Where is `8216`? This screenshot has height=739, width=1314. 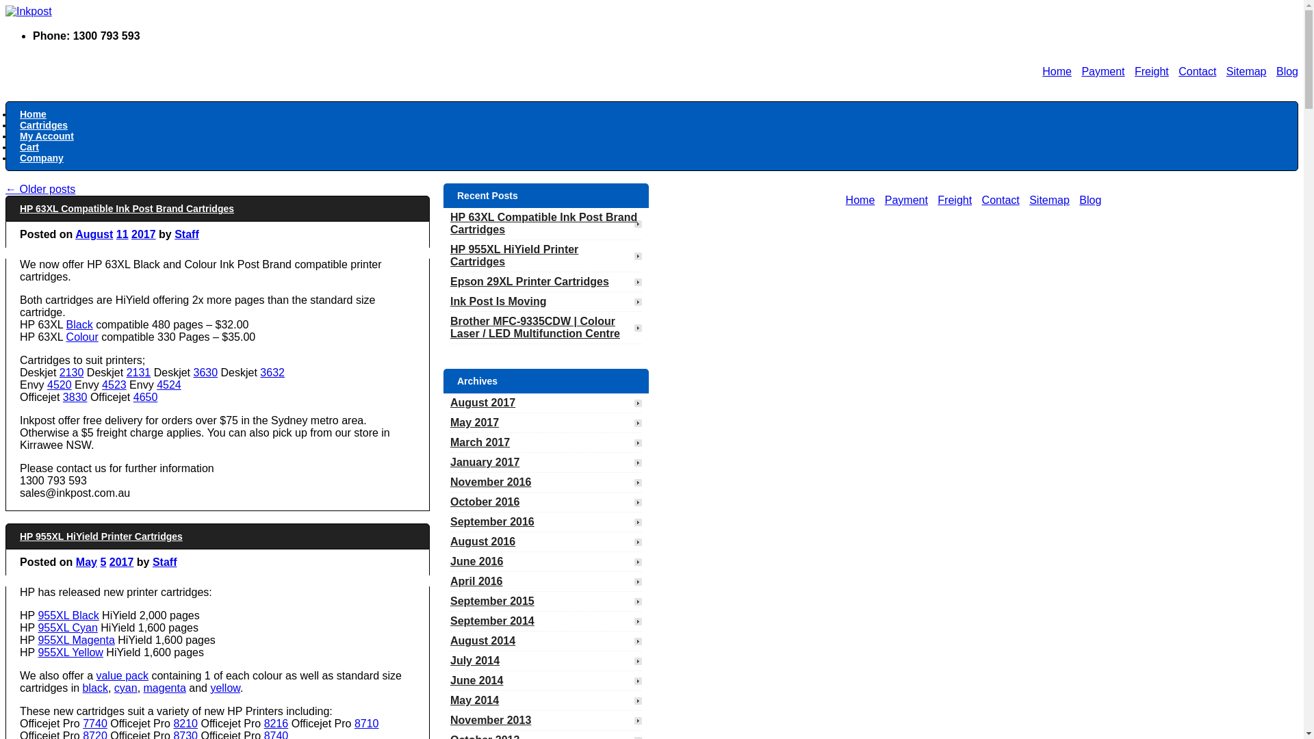 8216 is located at coordinates (276, 724).